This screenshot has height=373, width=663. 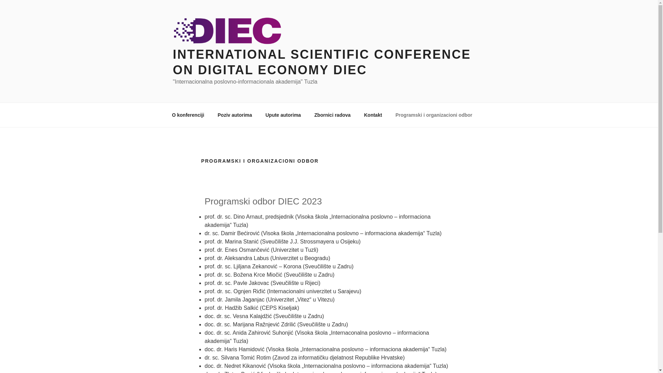 I want to click on Programski i organizacioni odbor, so click(x=434, y=115).